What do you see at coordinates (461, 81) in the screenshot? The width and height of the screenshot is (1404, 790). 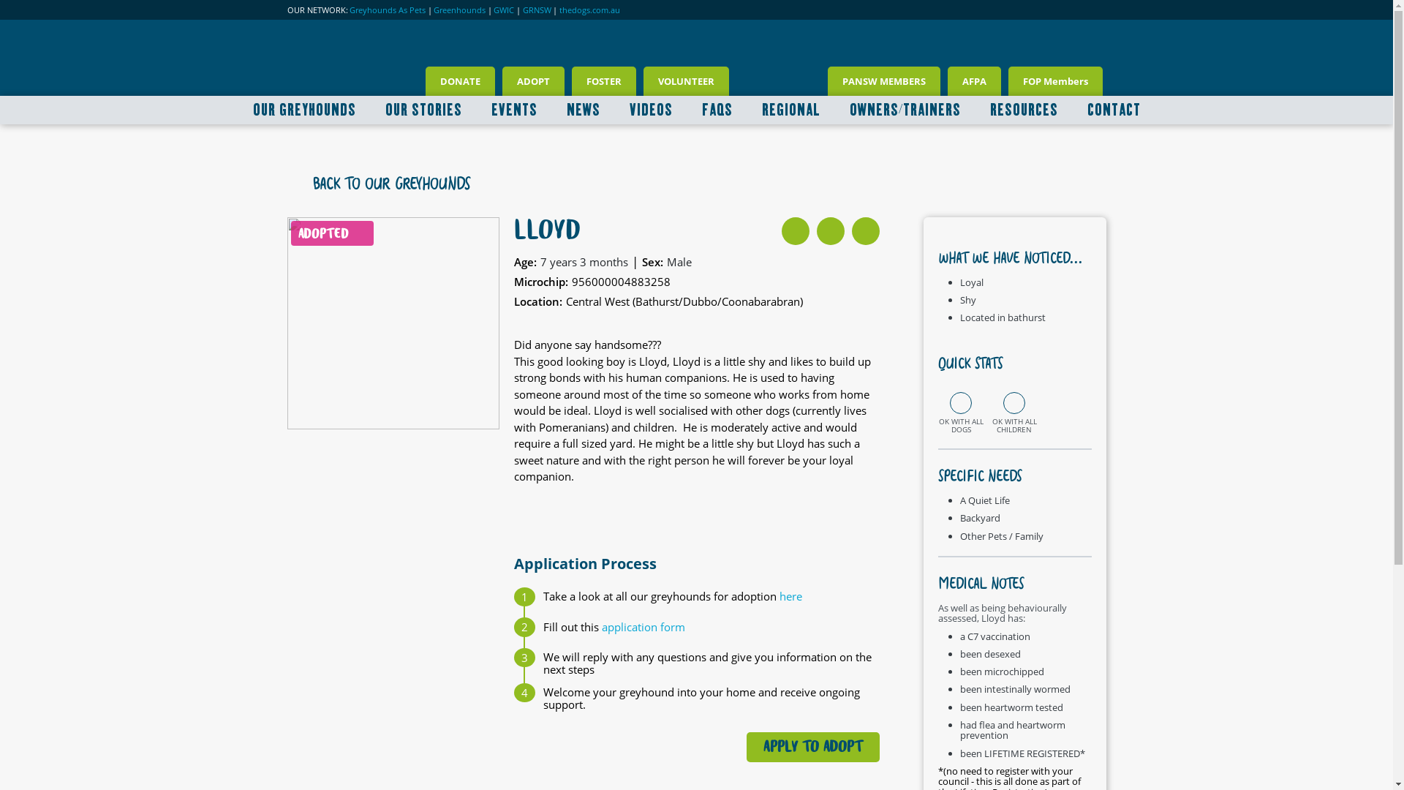 I see `DONATE` at bounding box center [461, 81].